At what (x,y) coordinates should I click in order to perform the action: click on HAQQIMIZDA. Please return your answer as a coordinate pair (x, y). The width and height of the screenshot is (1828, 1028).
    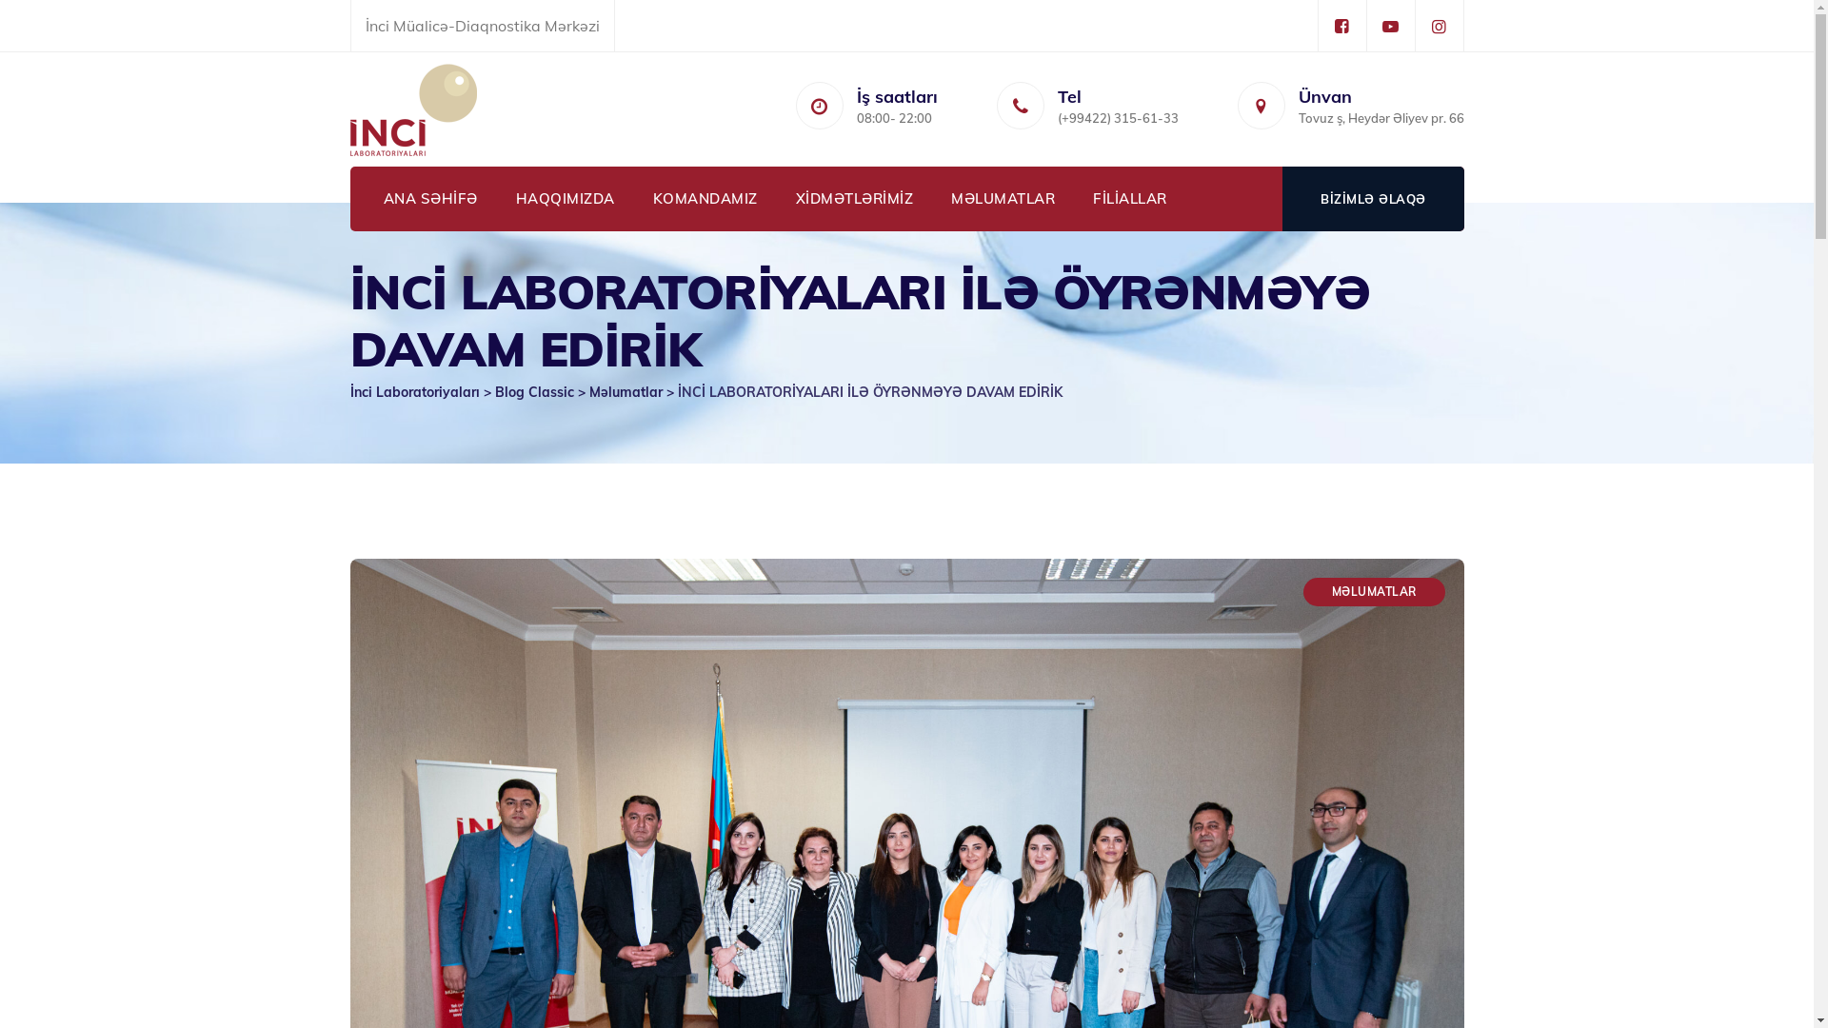
    Looking at the image, I should click on (566, 199).